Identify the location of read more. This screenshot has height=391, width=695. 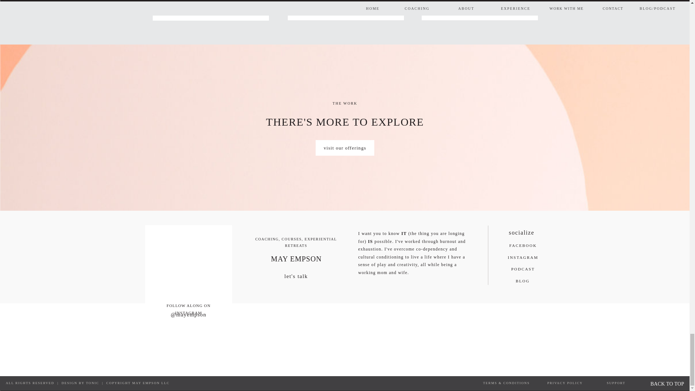
(480, 13).